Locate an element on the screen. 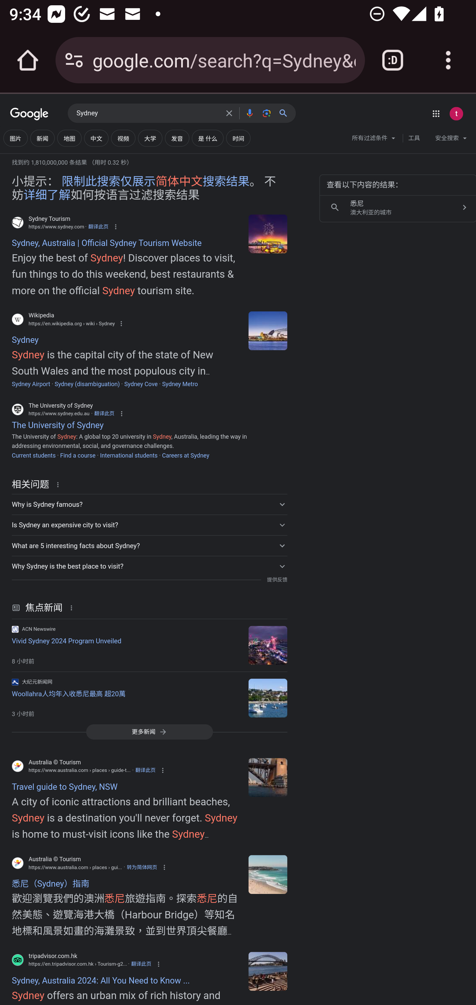 This screenshot has width=476, height=1005. Switch or close tabs is located at coordinates (393, 60).